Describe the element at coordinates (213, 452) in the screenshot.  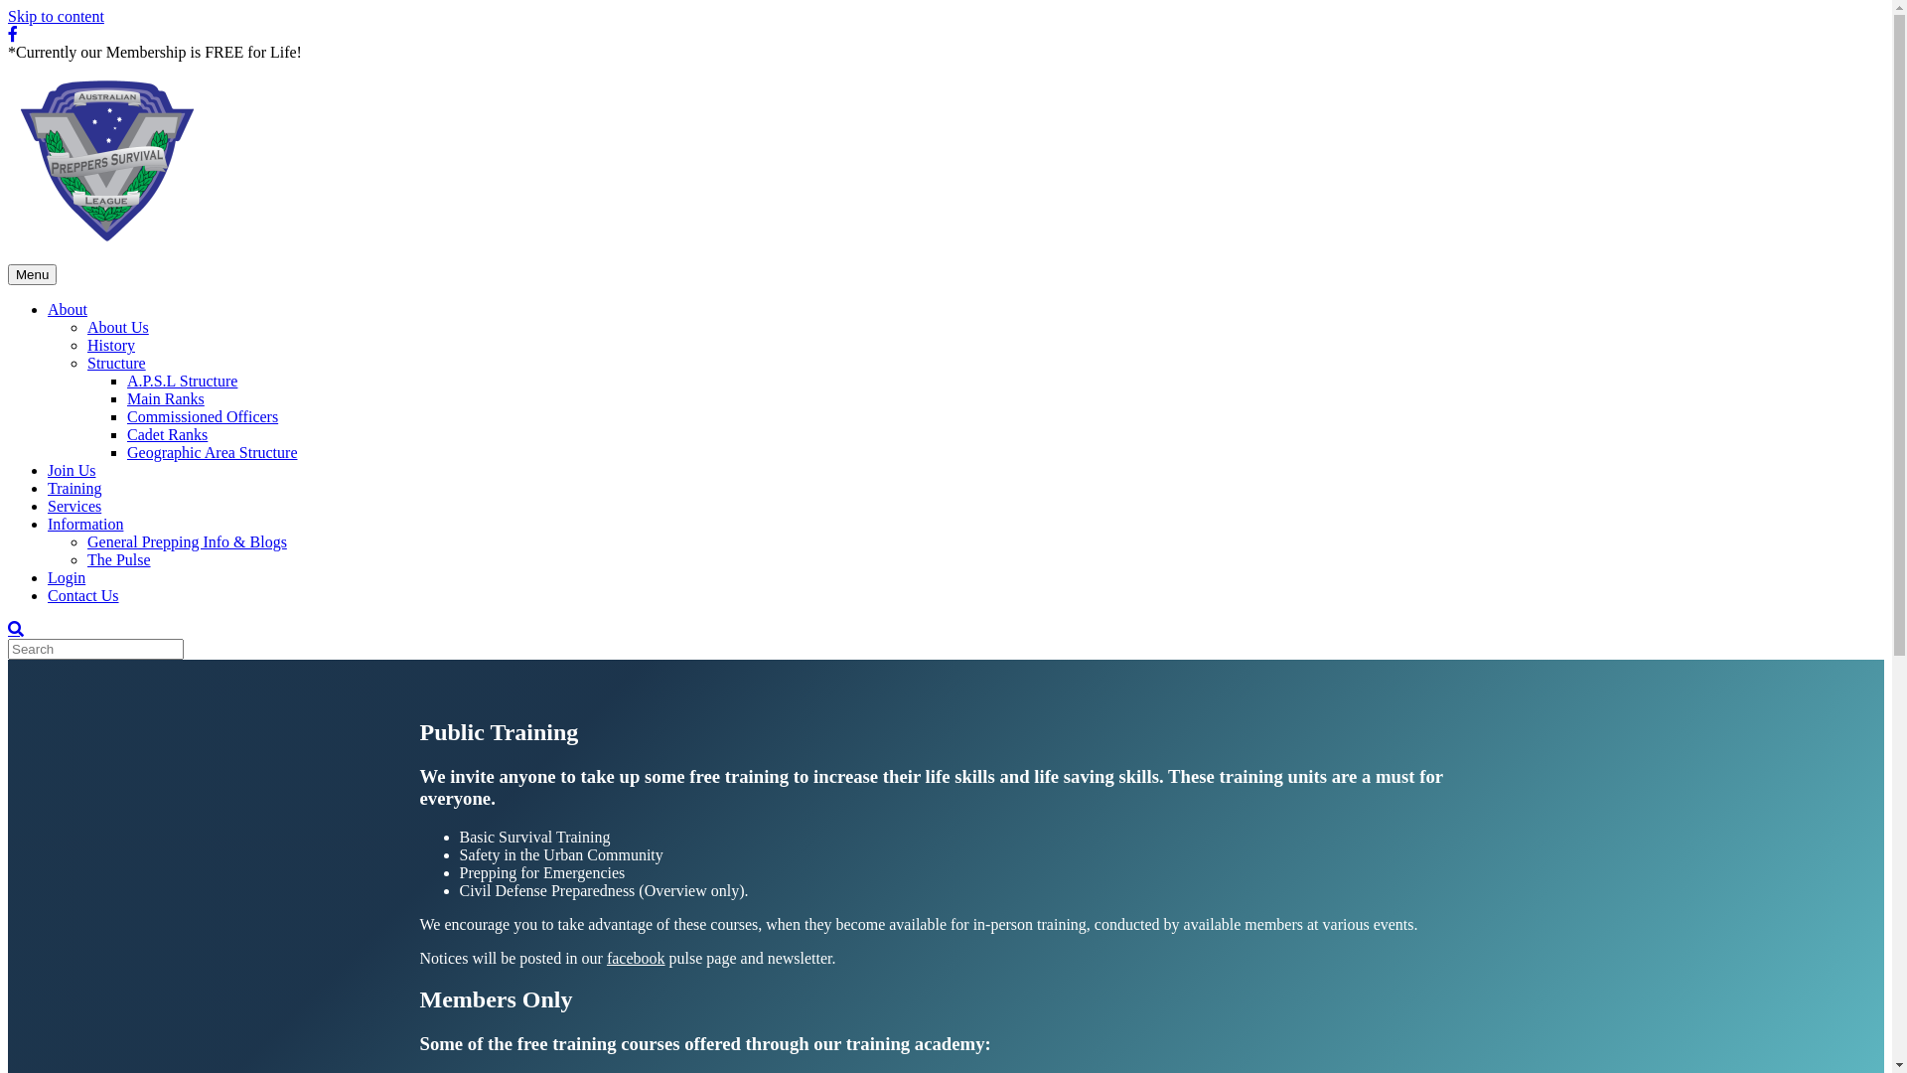
I see `Geographic Area Structure` at that location.